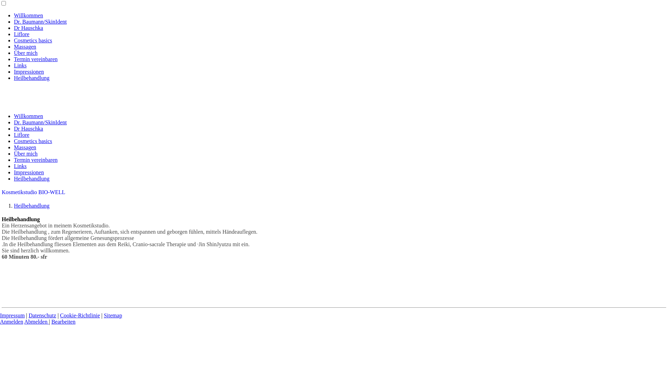 The height and width of the screenshot is (375, 668). I want to click on Links, so click(20, 166).